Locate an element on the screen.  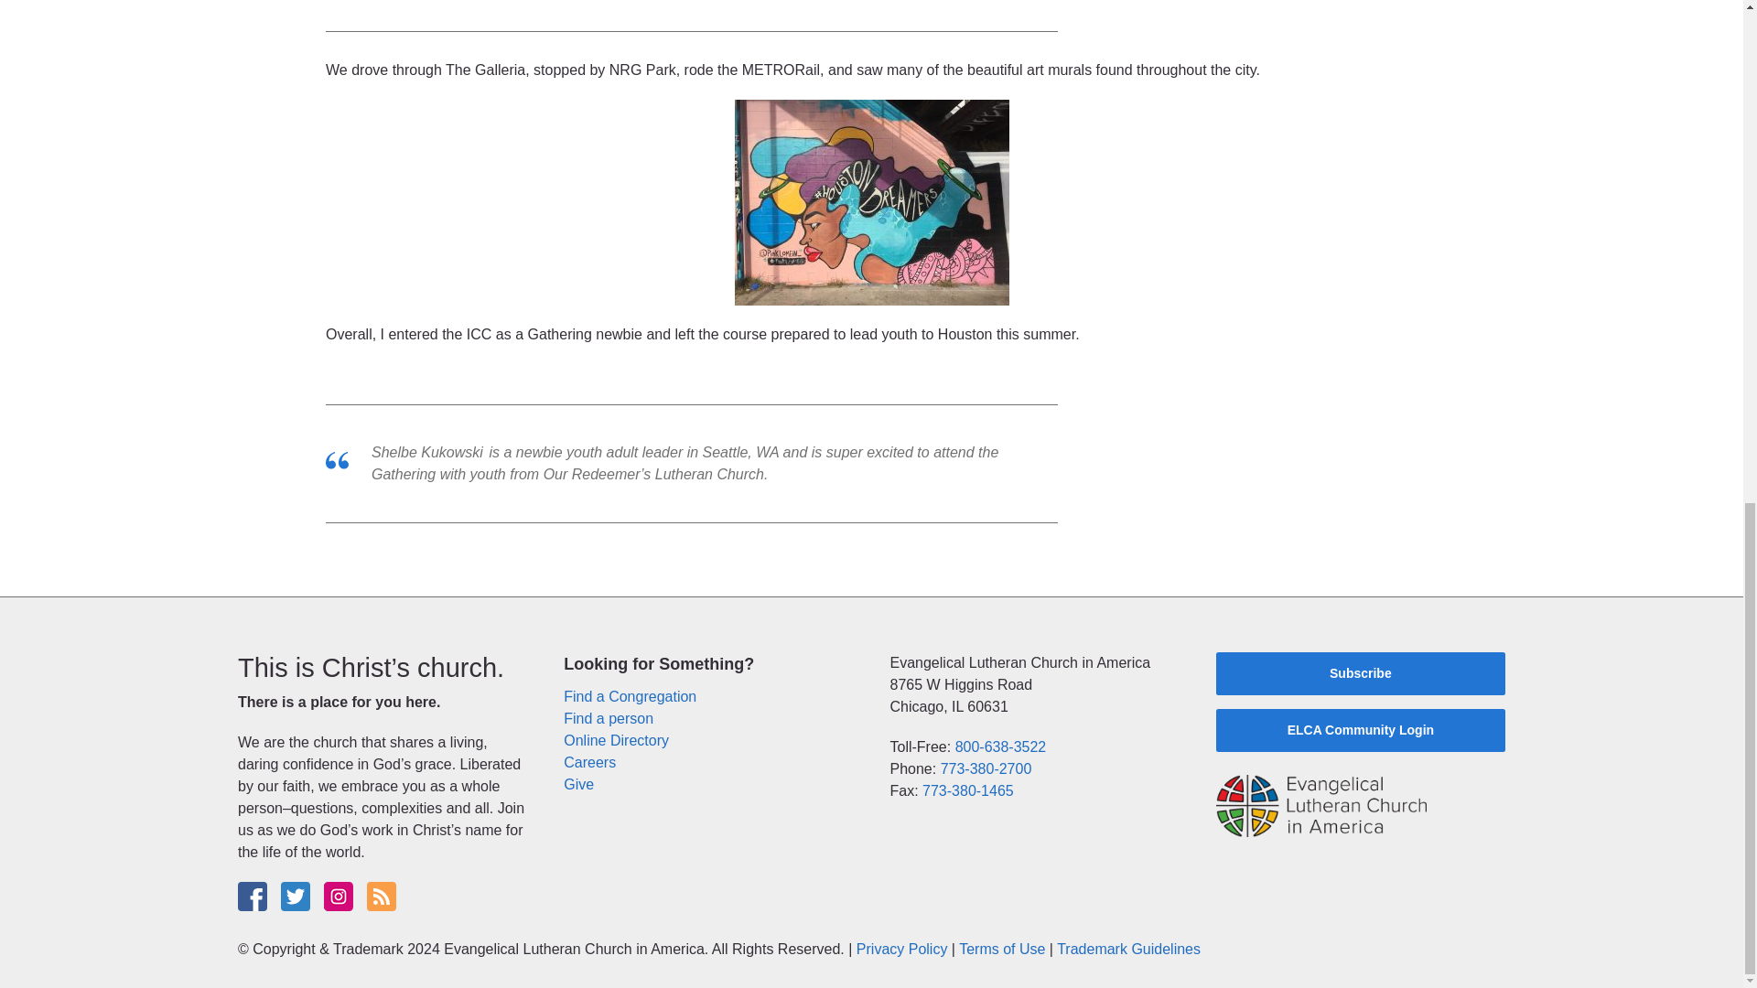
Careers is located at coordinates (589, 763).